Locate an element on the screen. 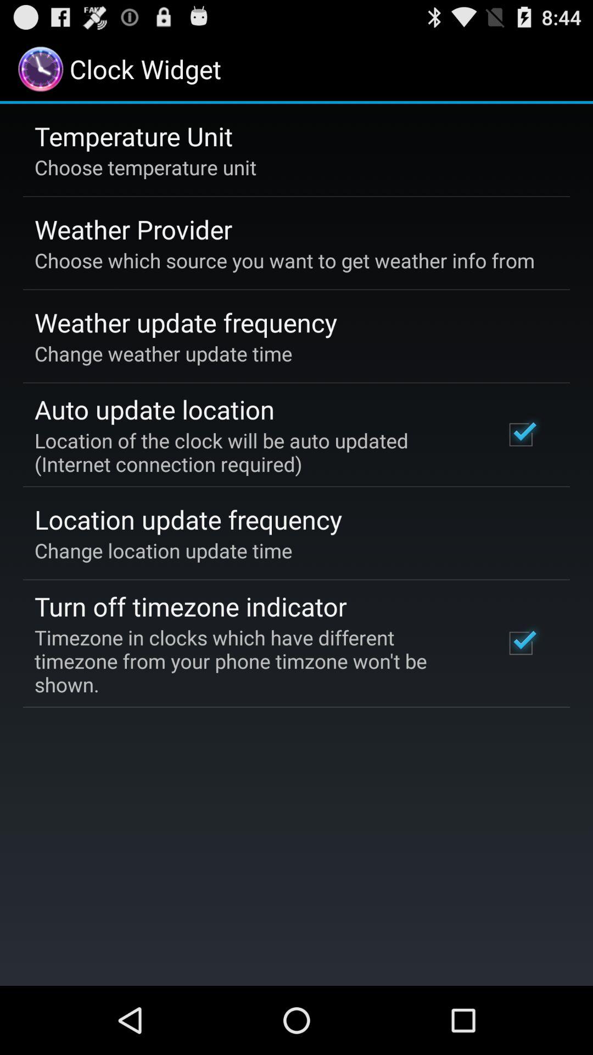 Image resolution: width=593 pixels, height=1055 pixels. select the item above the weather update frequency is located at coordinates (284, 260).